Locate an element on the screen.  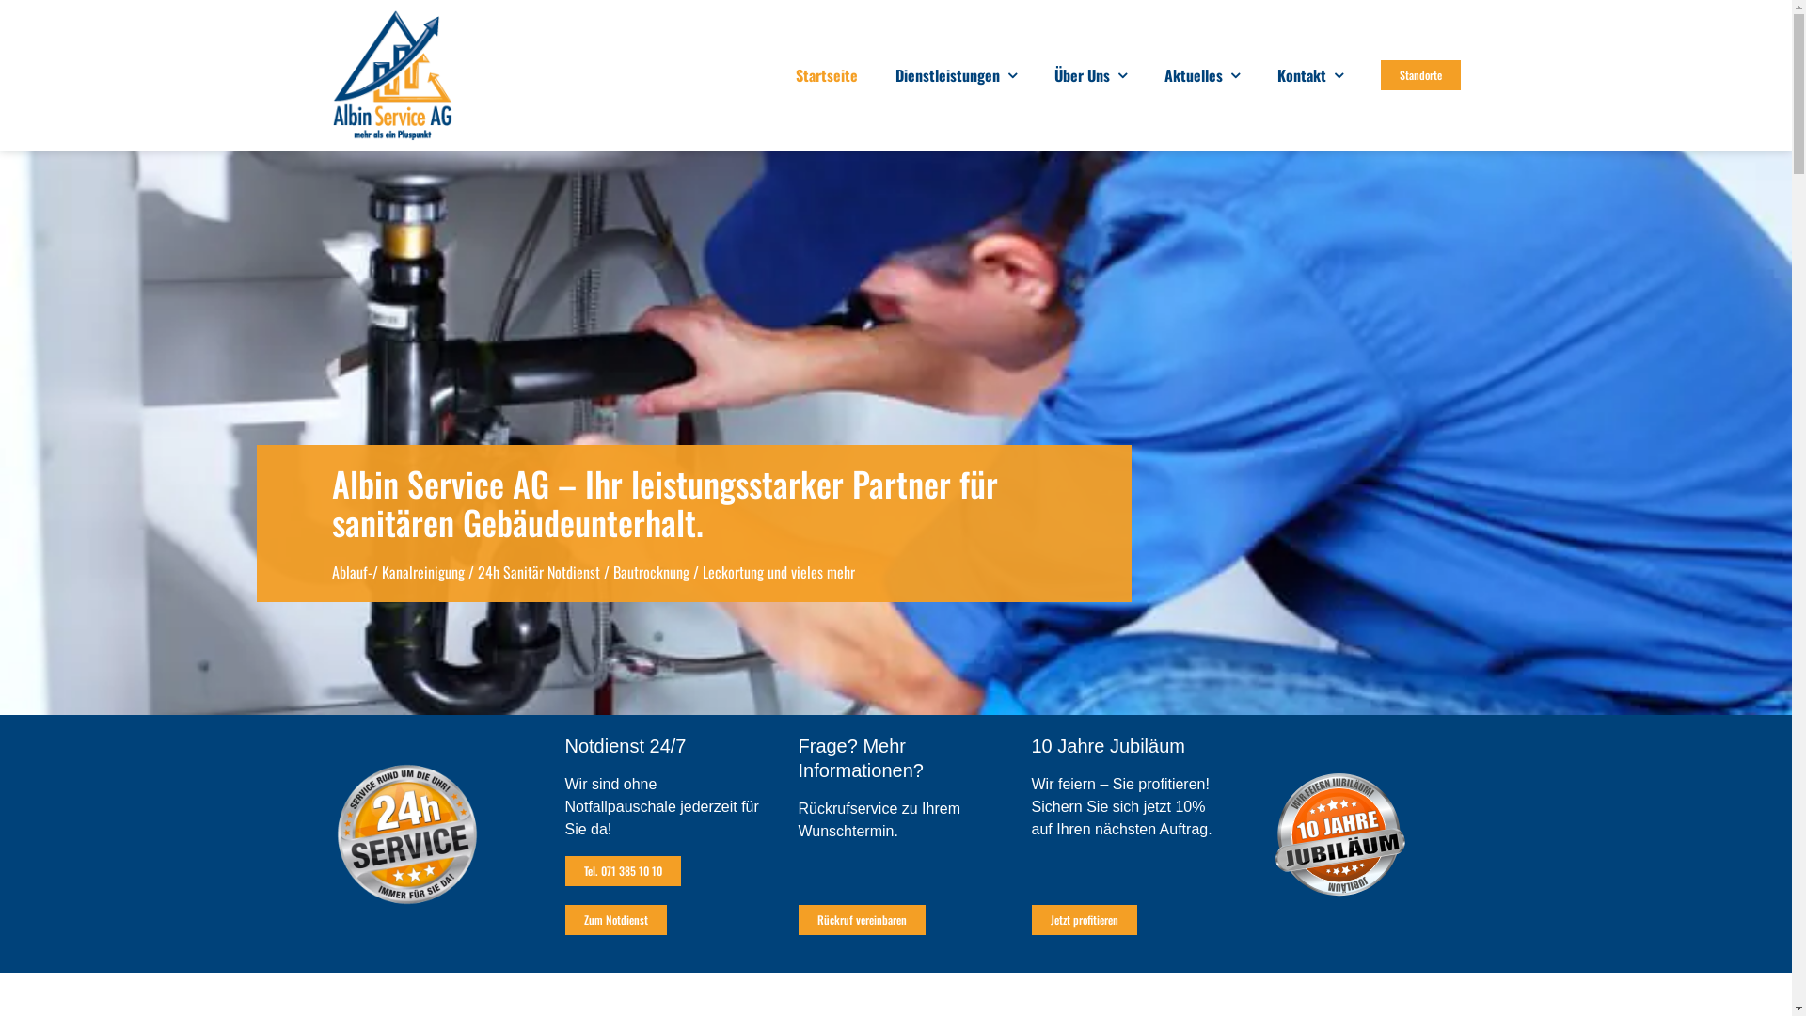
Tel. 071 385 10 10 is located at coordinates (623, 871).